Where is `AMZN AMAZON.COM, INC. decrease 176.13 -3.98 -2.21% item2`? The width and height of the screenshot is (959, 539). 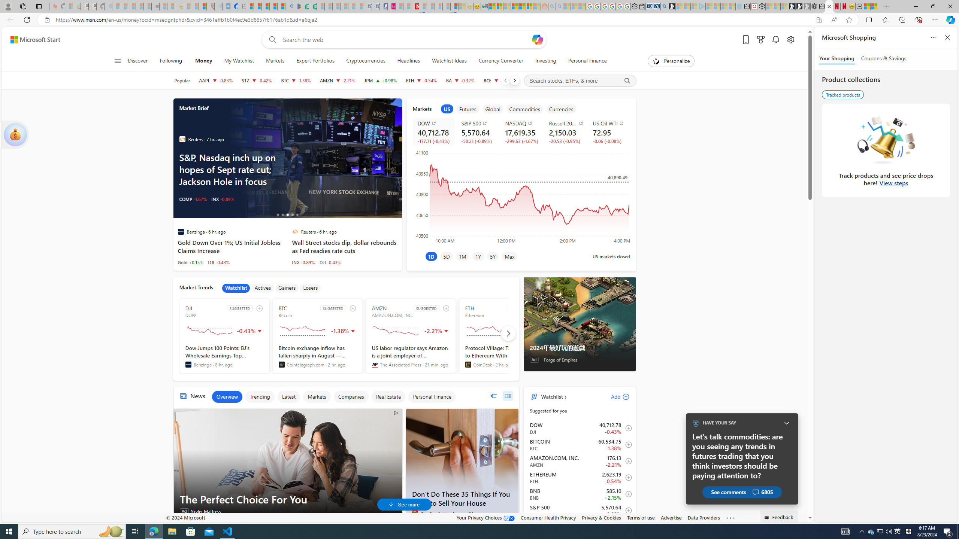
AMZN AMAZON.COM, INC. decrease 176.13 -3.98 -2.21% item2 is located at coordinates (580, 461).